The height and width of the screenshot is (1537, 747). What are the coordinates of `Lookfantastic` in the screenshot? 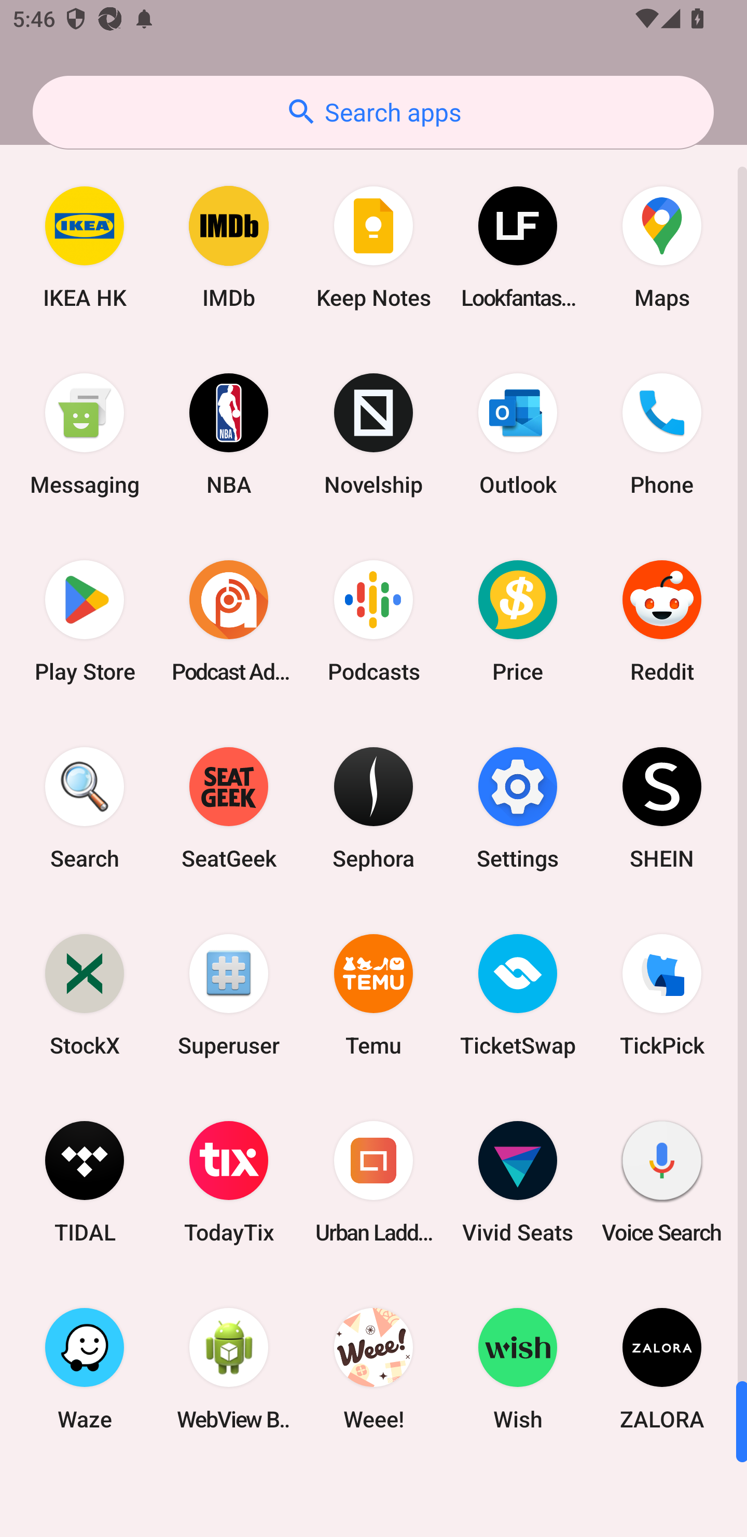 It's located at (518, 247).